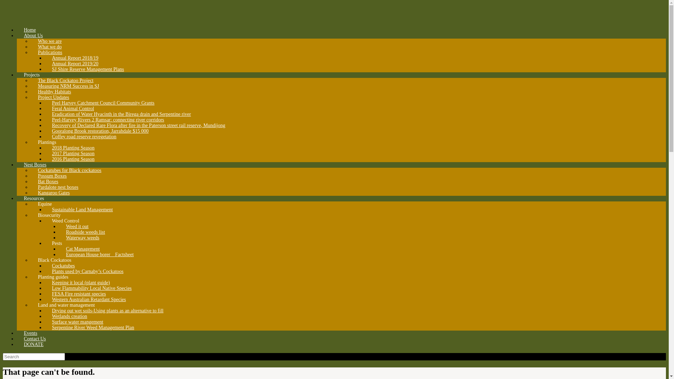 The image size is (674, 379). I want to click on Bat Boxes, so click(48, 182).